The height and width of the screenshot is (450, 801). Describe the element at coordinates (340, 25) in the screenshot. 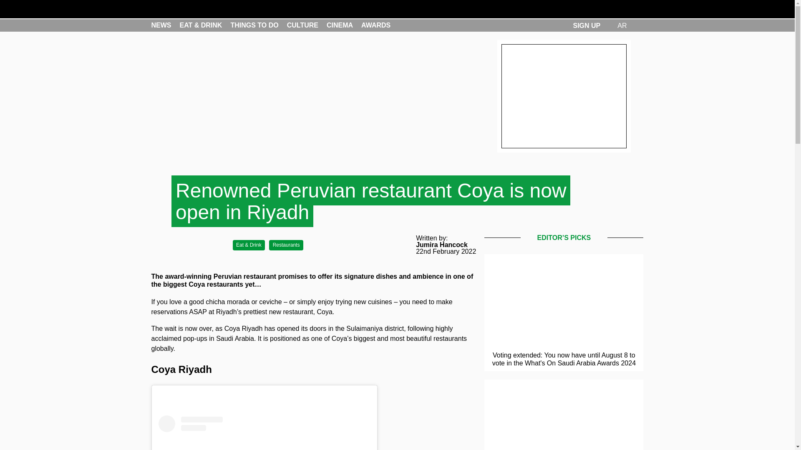

I see `CINEMA` at that location.